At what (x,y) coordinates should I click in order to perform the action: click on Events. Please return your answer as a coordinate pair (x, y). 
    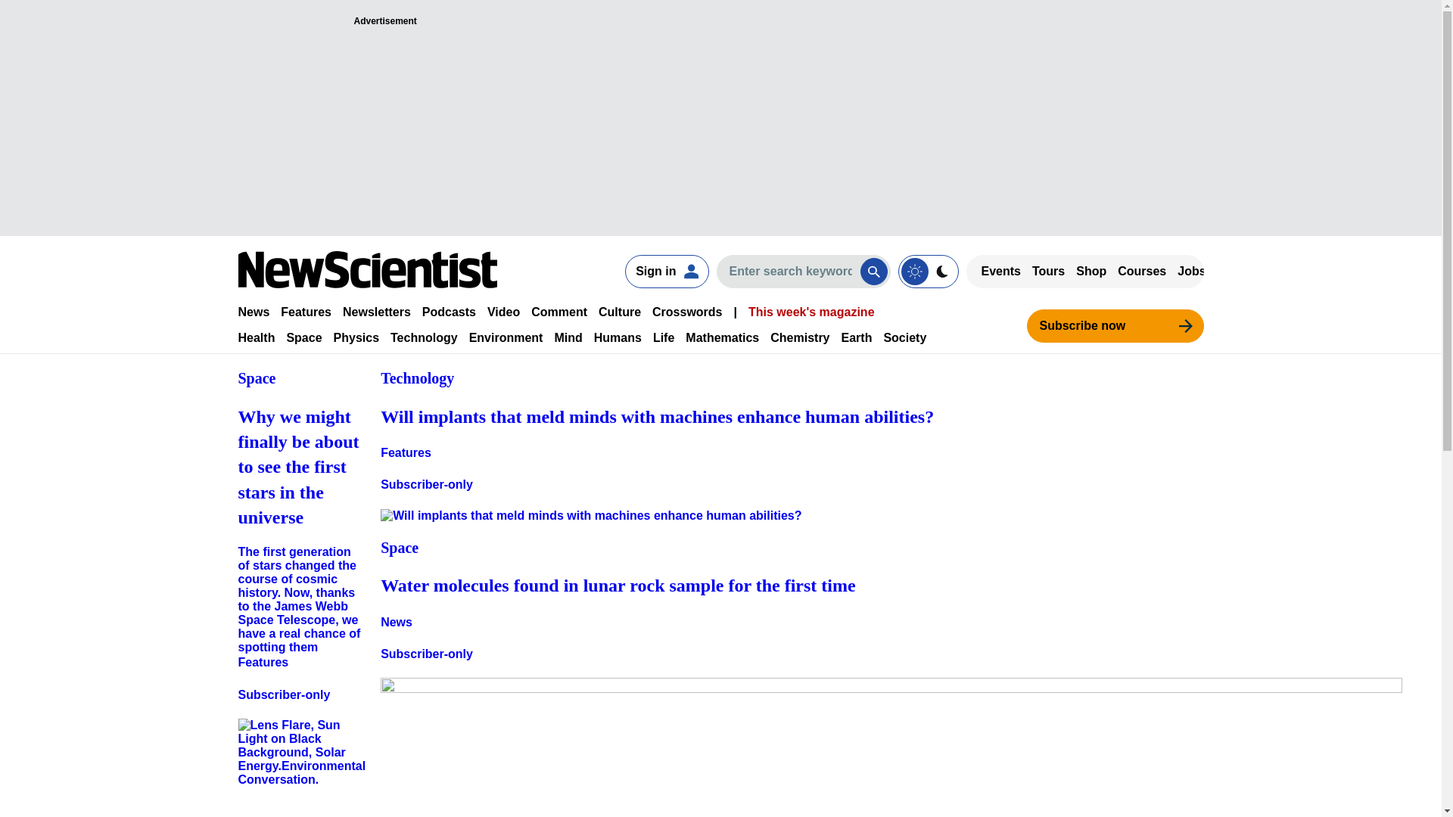
    Looking at the image, I should click on (1000, 271).